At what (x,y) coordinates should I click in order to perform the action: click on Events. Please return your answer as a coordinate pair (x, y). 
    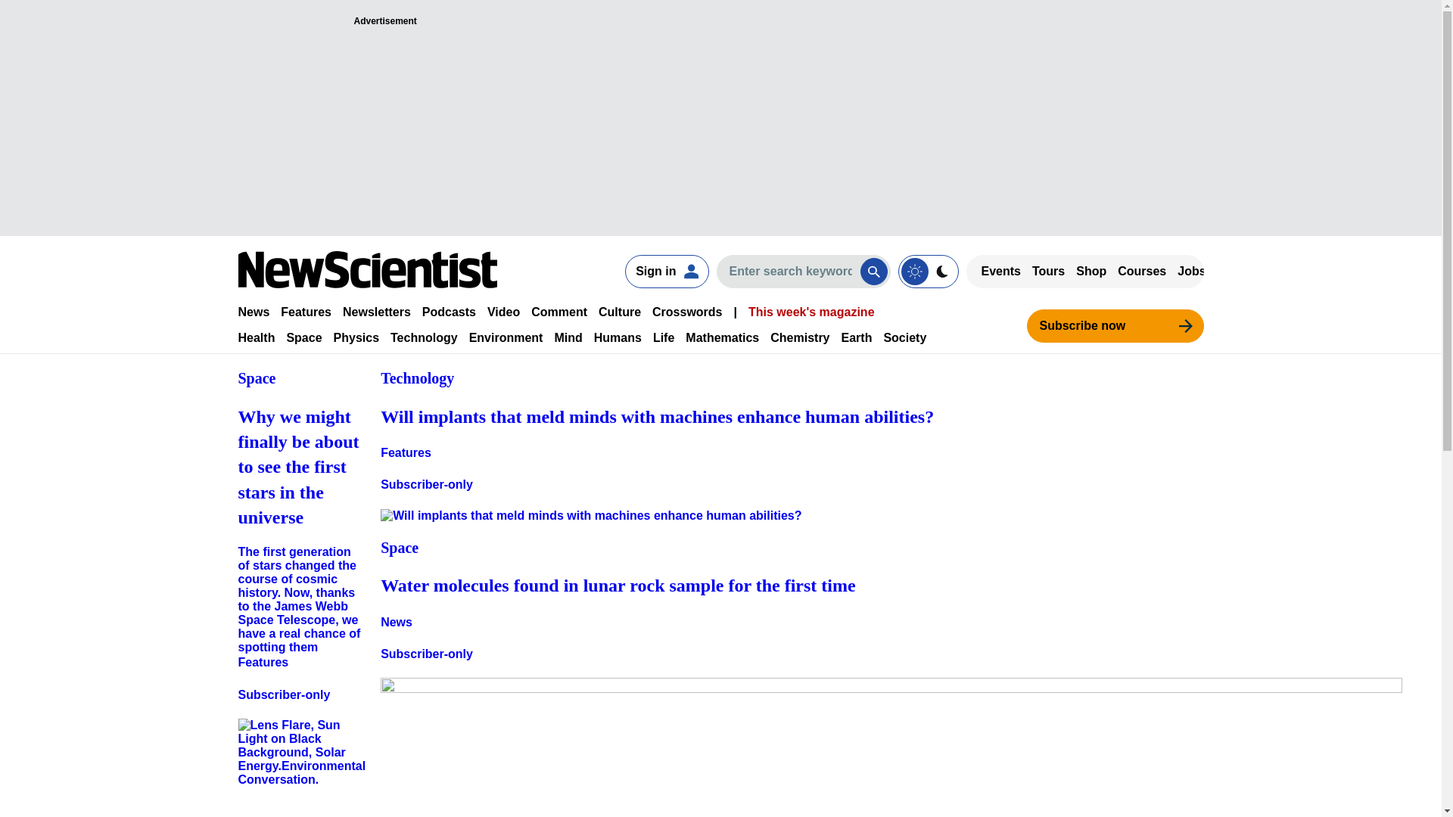
    Looking at the image, I should click on (1000, 271).